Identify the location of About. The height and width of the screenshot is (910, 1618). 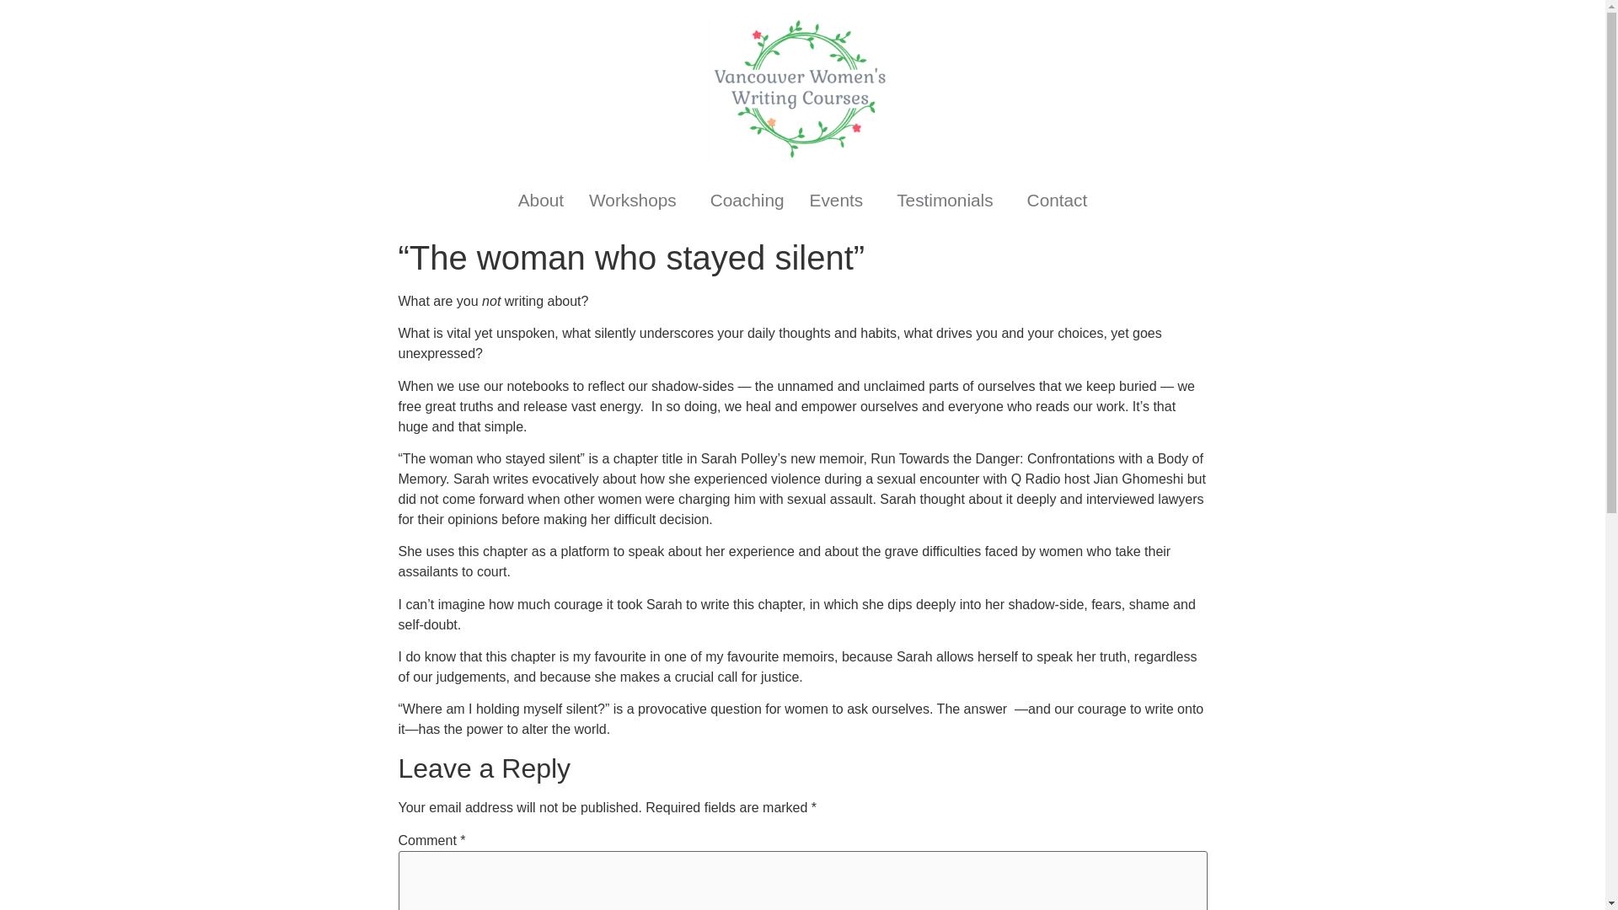
(540, 201).